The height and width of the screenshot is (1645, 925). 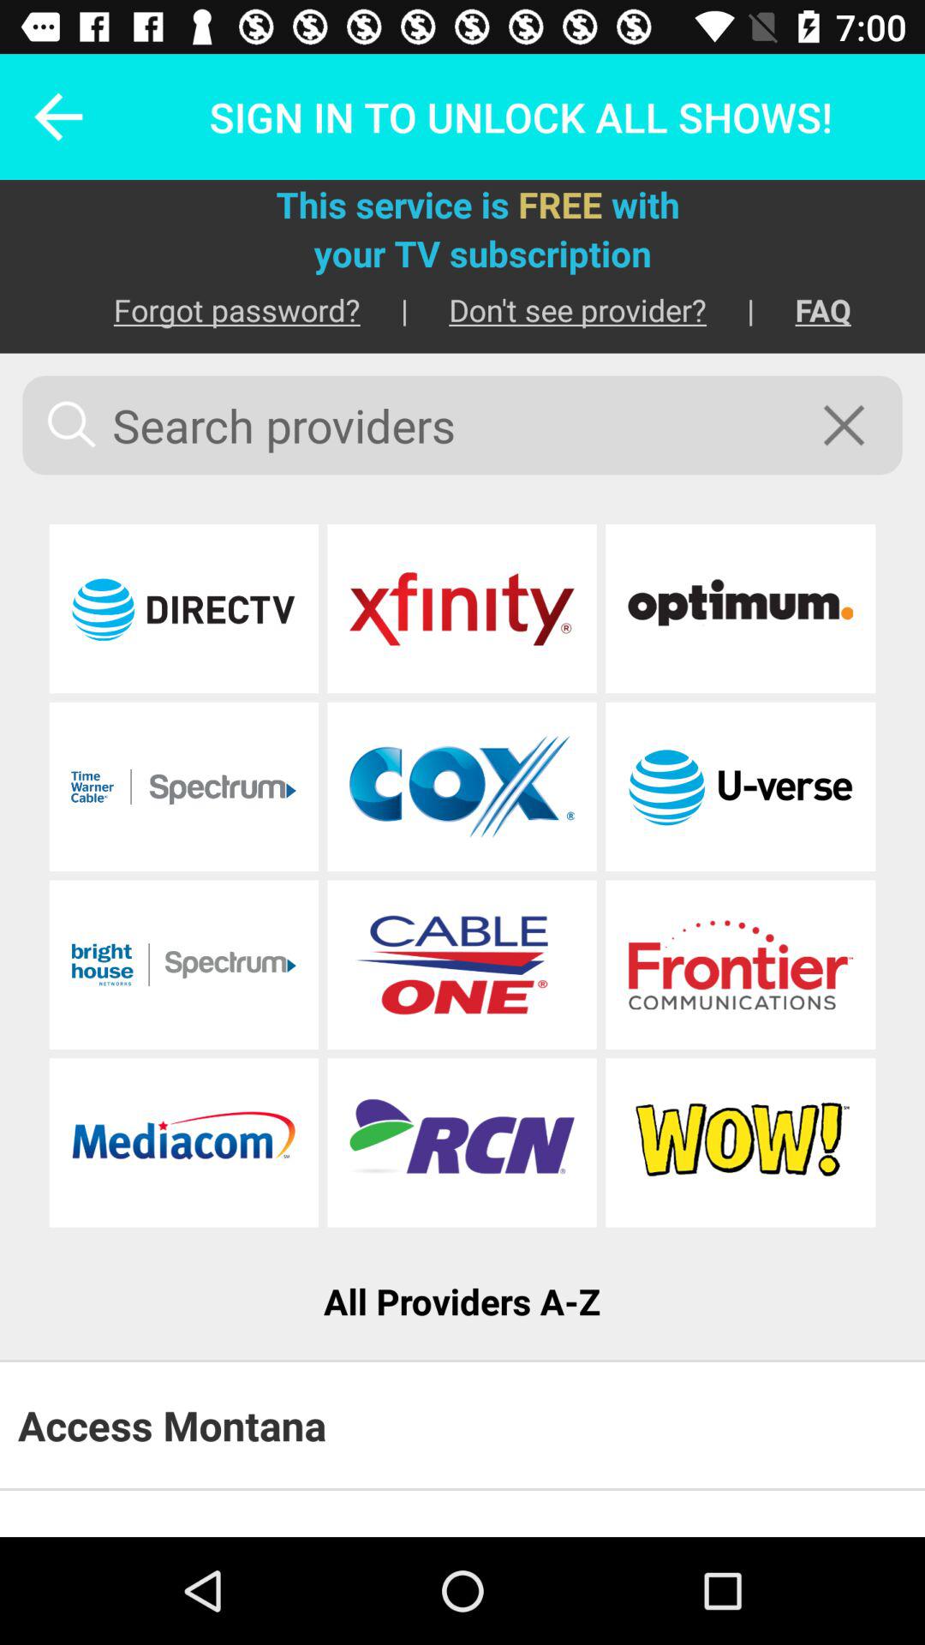 What do you see at coordinates (462, 965) in the screenshot?
I see `select provider` at bounding box center [462, 965].